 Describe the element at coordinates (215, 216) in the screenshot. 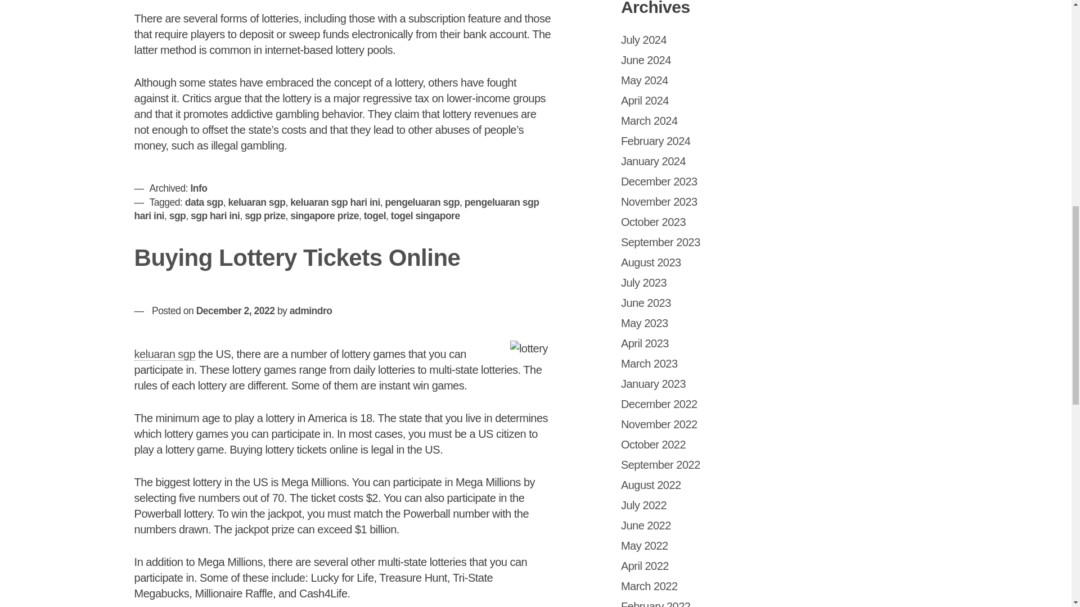

I see `sgp hari ini` at that location.